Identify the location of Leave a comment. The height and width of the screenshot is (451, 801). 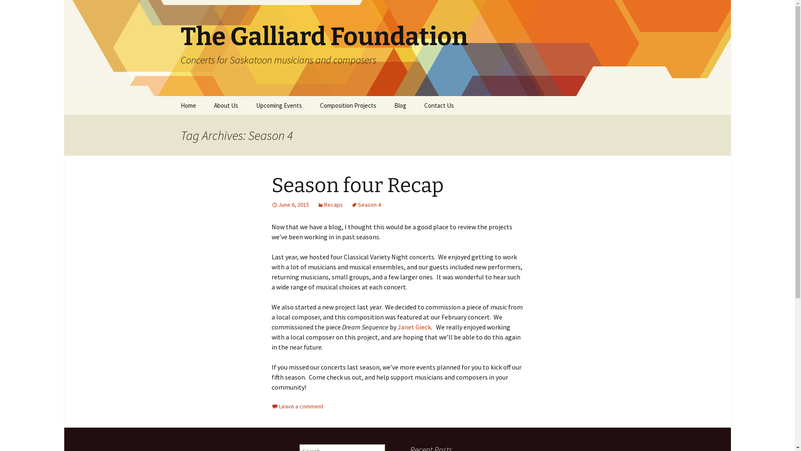
(297, 406).